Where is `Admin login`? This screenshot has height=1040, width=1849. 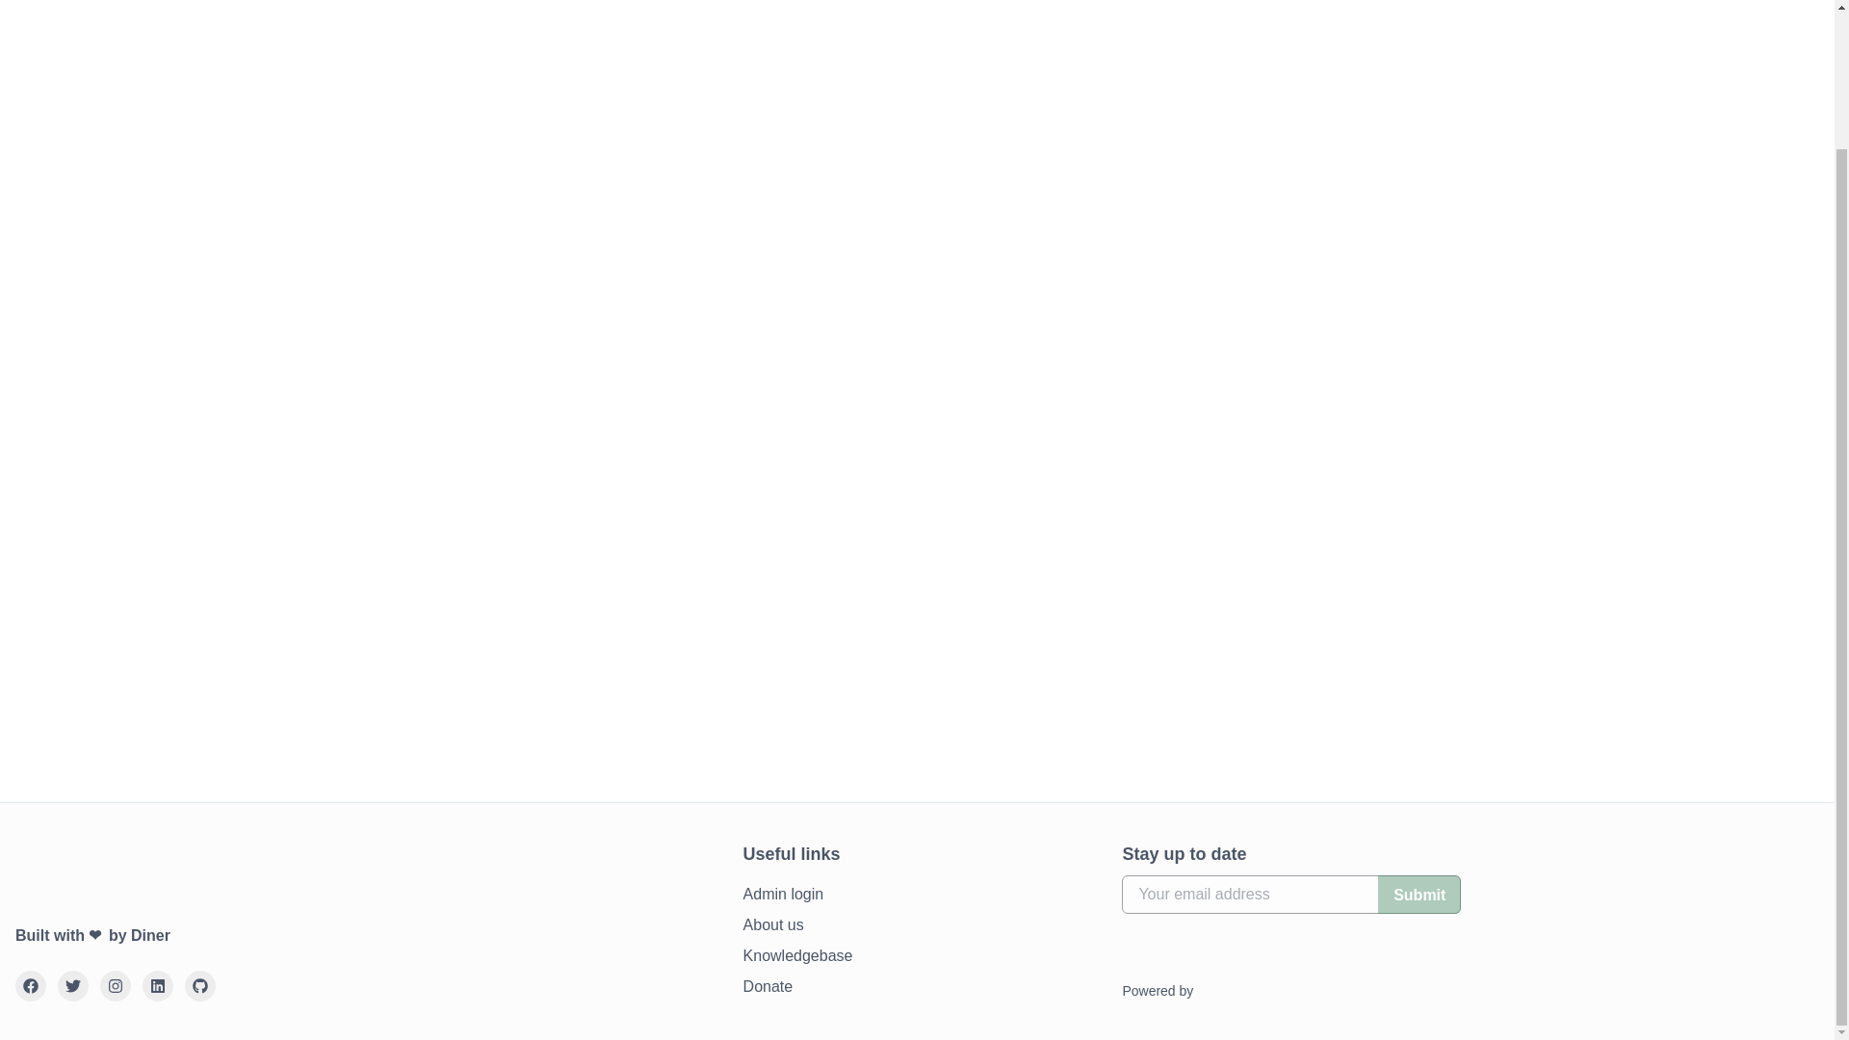
Admin login is located at coordinates (784, 894).